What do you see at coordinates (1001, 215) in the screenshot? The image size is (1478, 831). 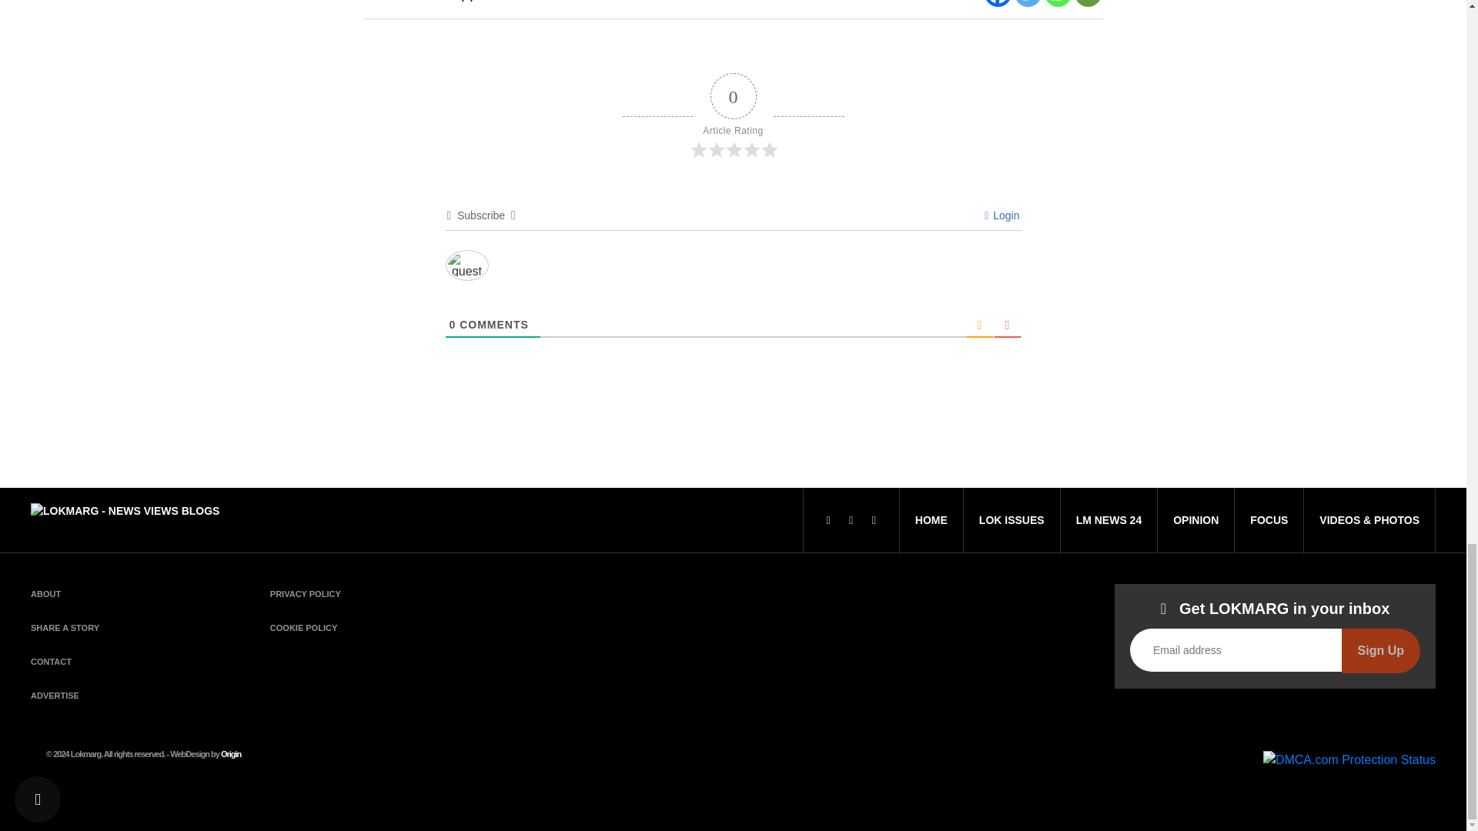 I see `Login` at bounding box center [1001, 215].